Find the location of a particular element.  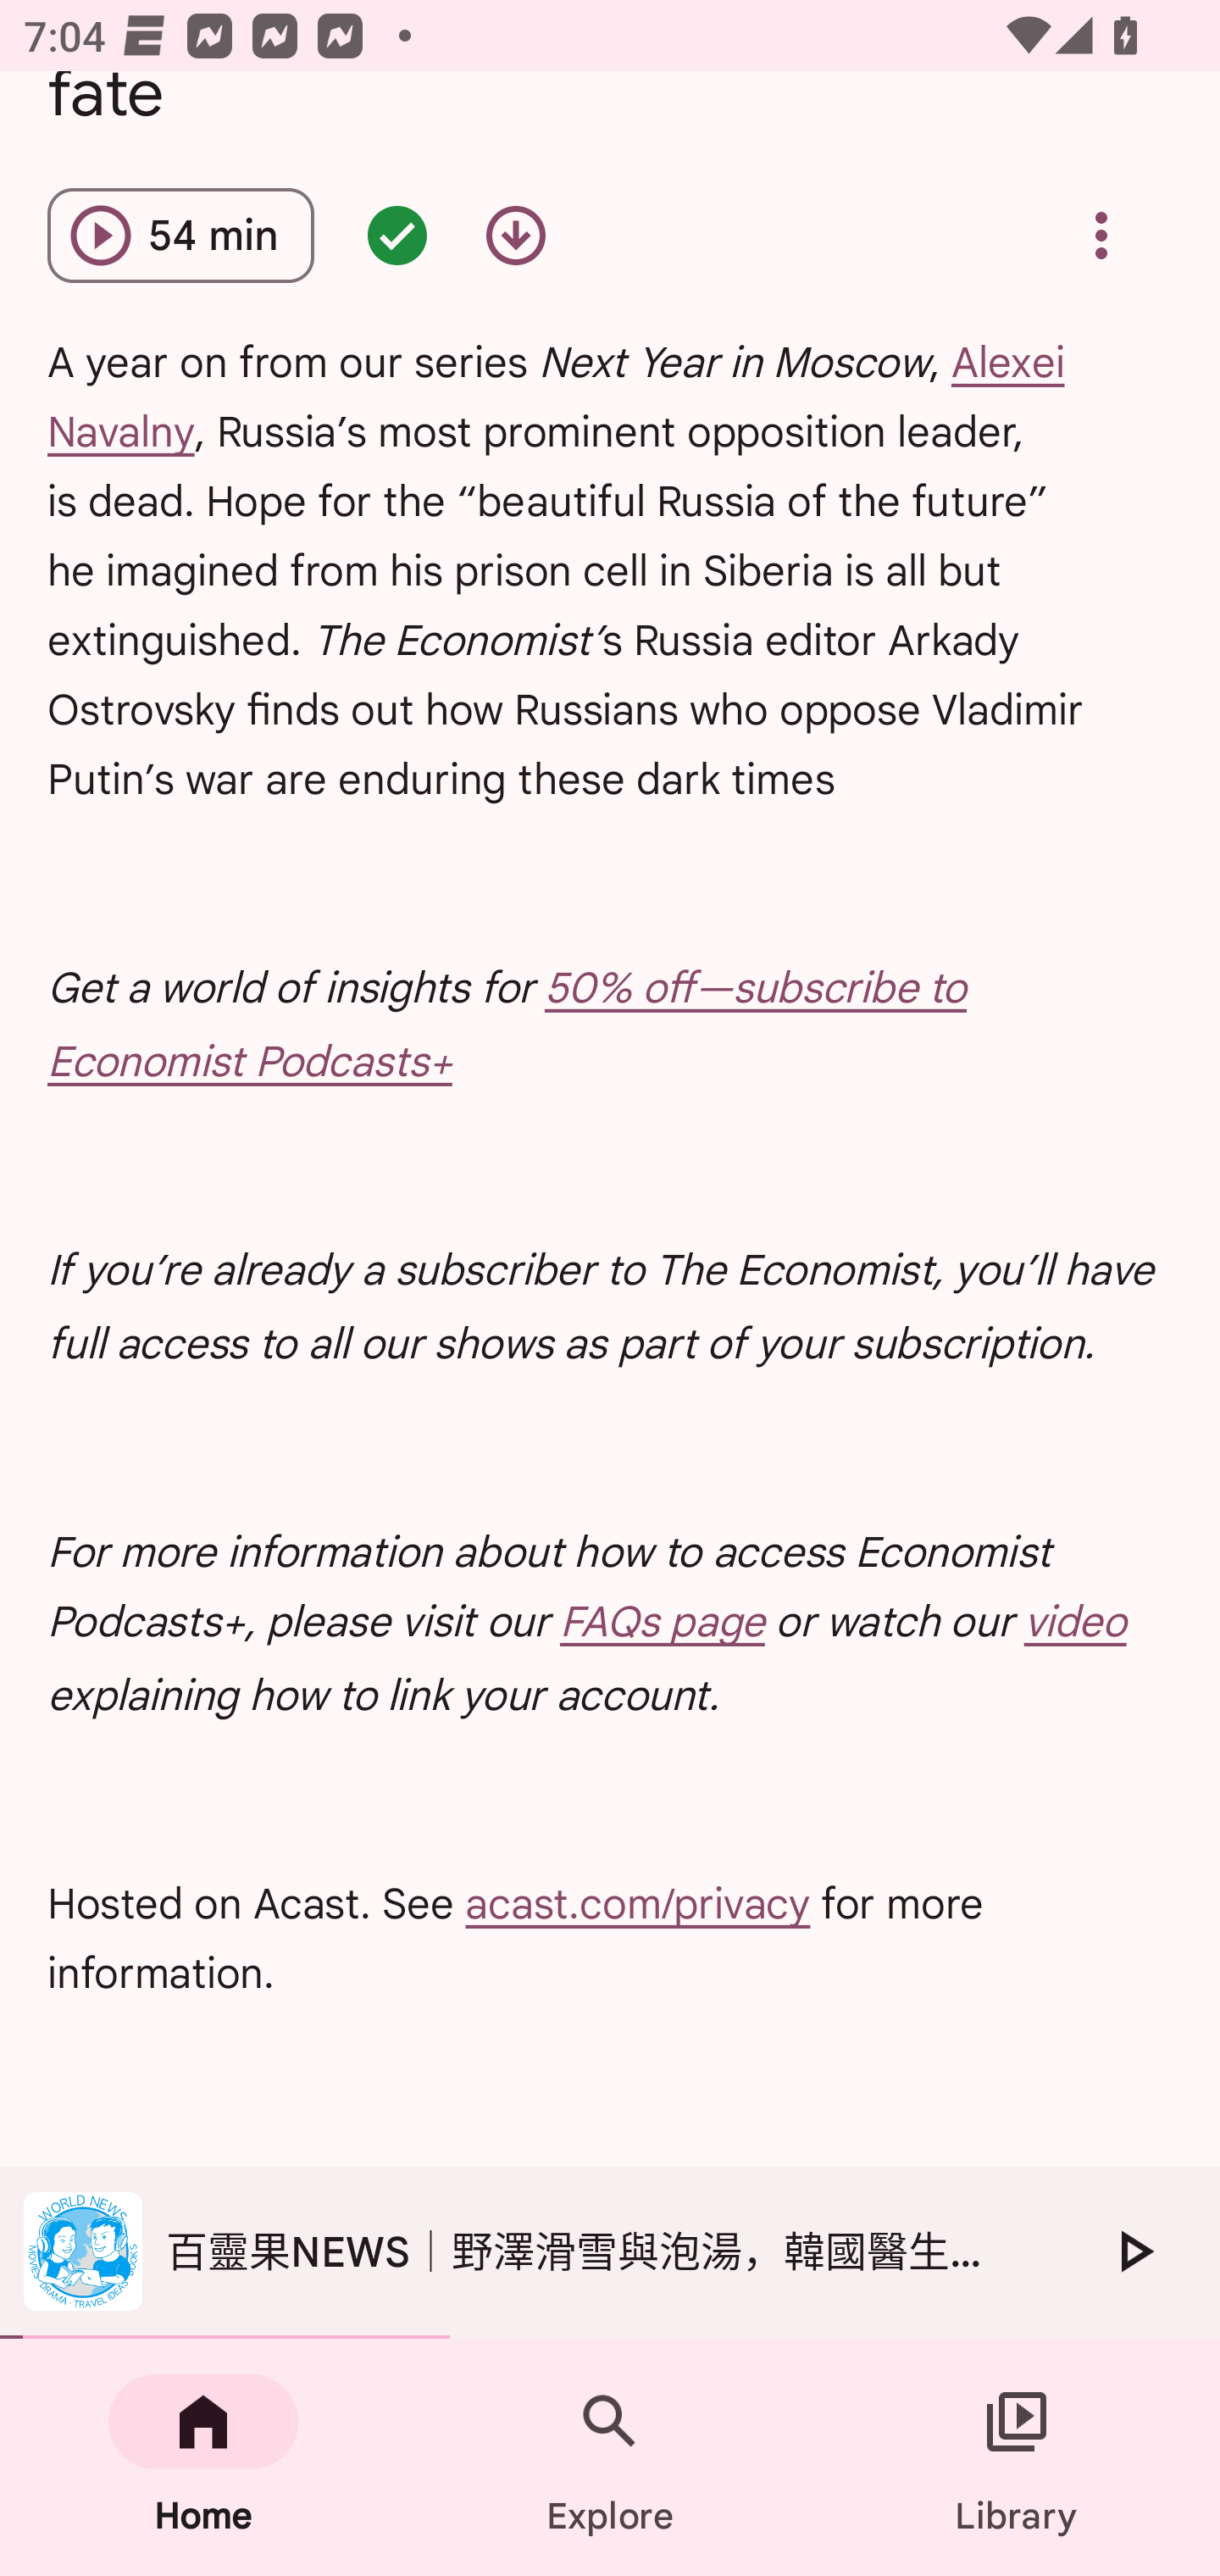

Library is located at coordinates (1017, 2457).